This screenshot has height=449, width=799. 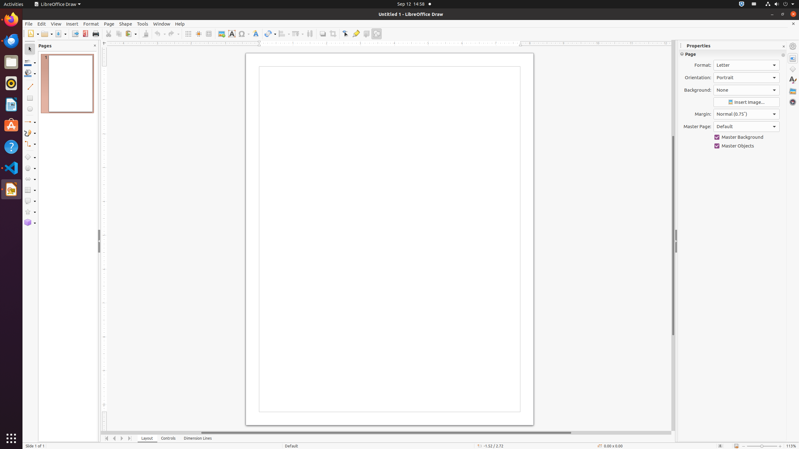 What do you see at coordinates (11, 438) in the screenshot?
I see `Show Applications` at bounding box center [11, 438].